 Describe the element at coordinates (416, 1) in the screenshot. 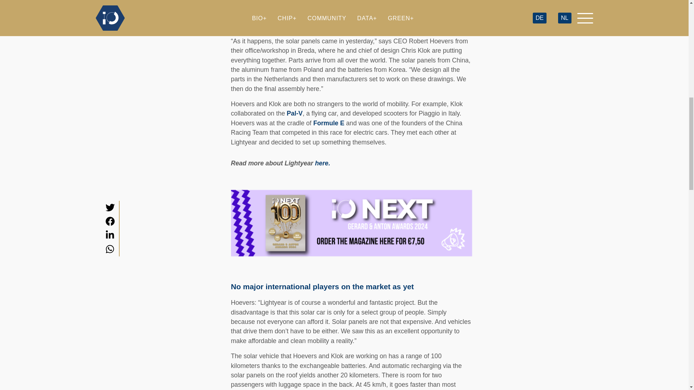

I see `Squad Mobility` at that location.